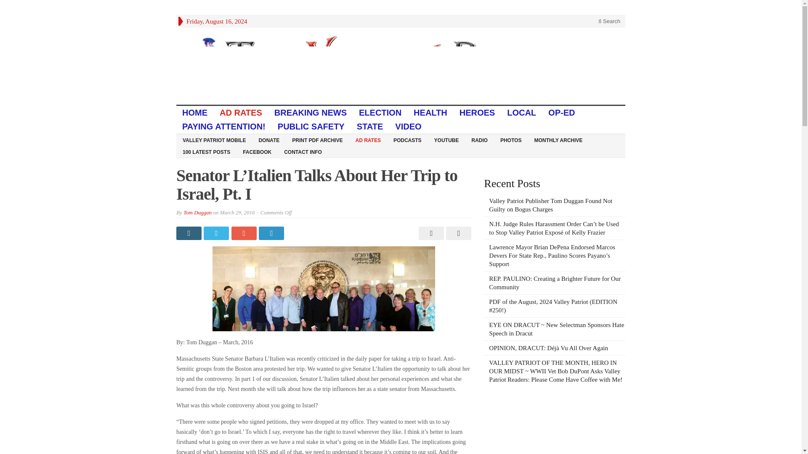  What do you see at coordinates (311, 127) in the screenshot?
I see `PUBLIC SAFETY` at bounding box center [311, 127].